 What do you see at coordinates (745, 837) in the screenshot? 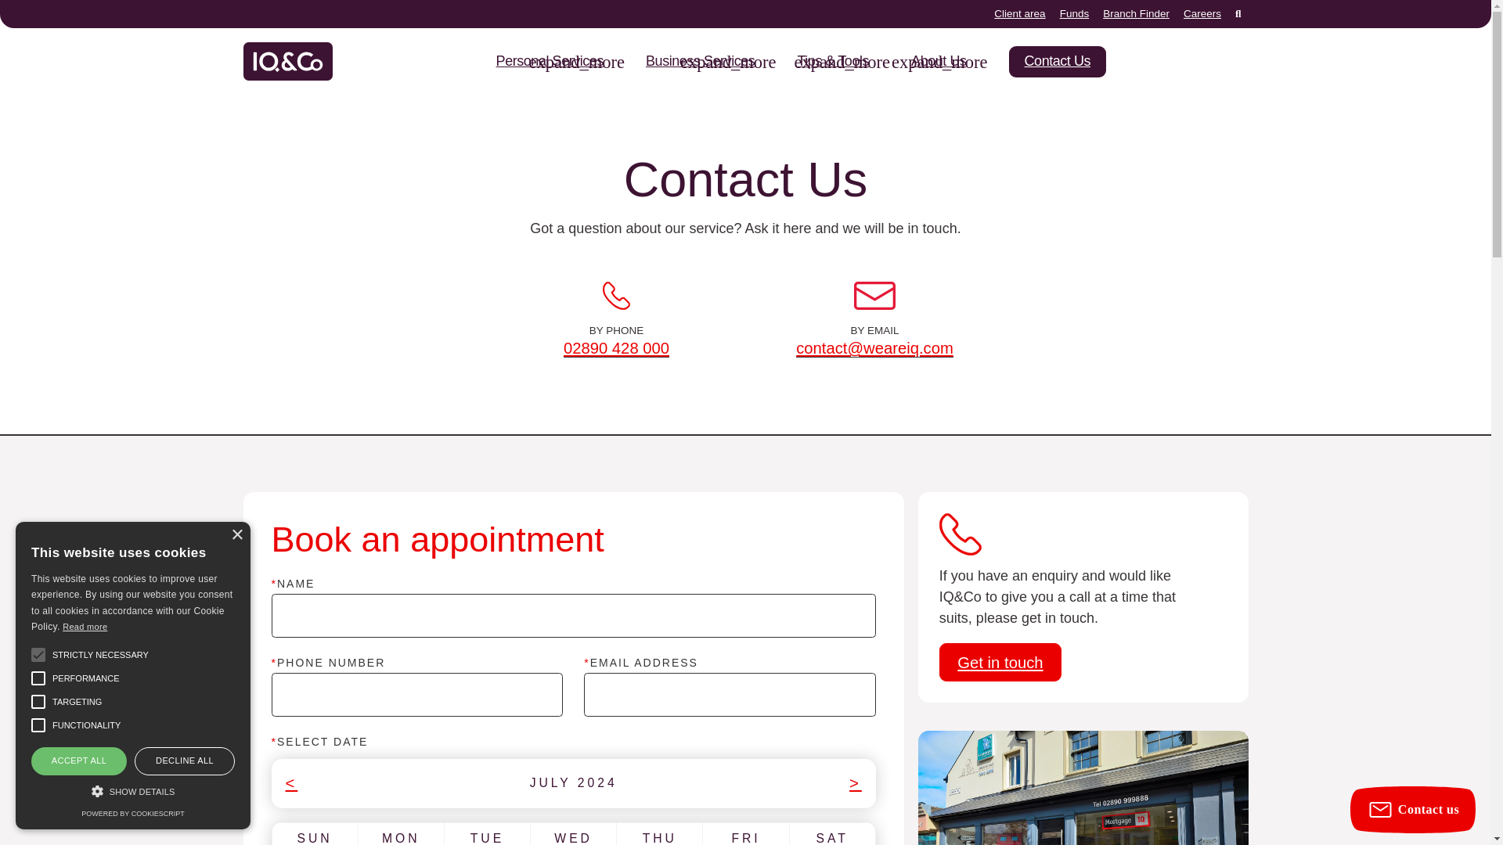
I see `Friday` at bounding box center [745, 837].